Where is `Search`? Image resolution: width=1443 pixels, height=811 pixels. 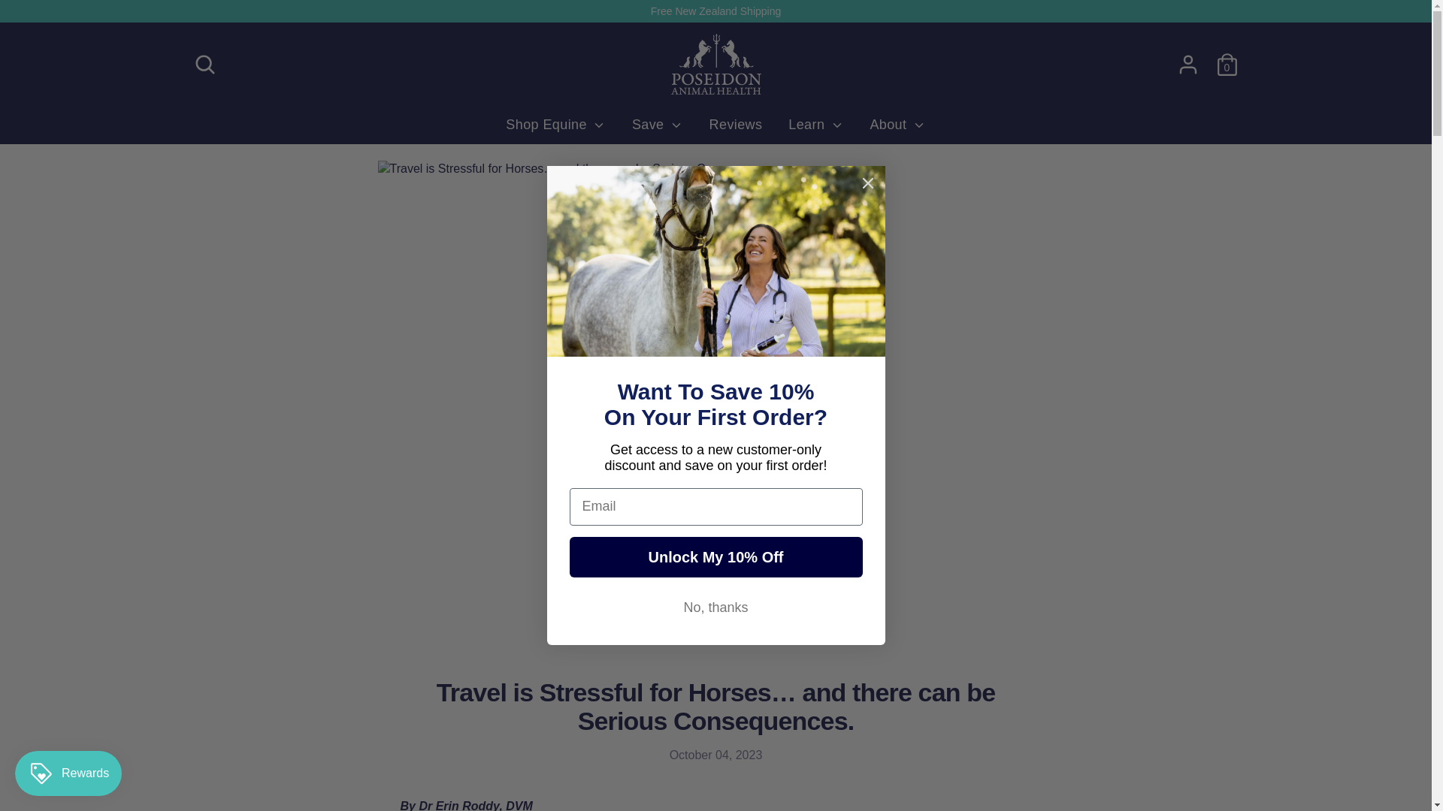
Search is located at coordinates (204, 64).